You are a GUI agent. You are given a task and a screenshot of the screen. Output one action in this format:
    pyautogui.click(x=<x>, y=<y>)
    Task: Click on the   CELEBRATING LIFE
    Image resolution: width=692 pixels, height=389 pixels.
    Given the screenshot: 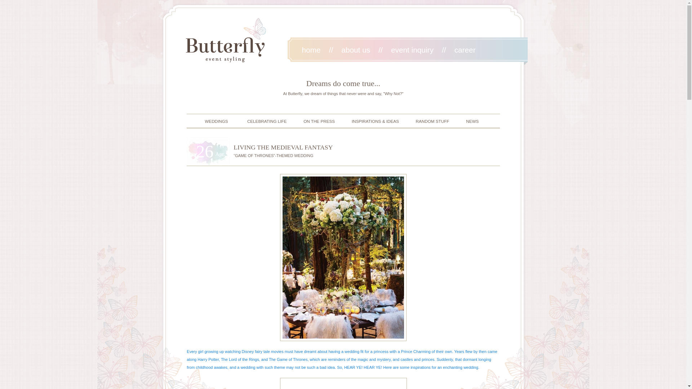 What is the action you would take?
    pyautogui.click(x=266, y=124)
    